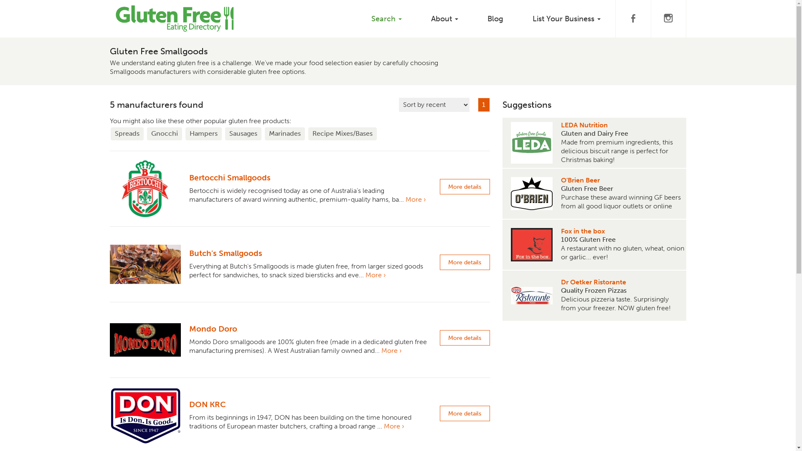 This screenshot has width=802, height=451. Describe the element at coordinates (204, 134) in the screenshot. I see `Hampers` at that location.